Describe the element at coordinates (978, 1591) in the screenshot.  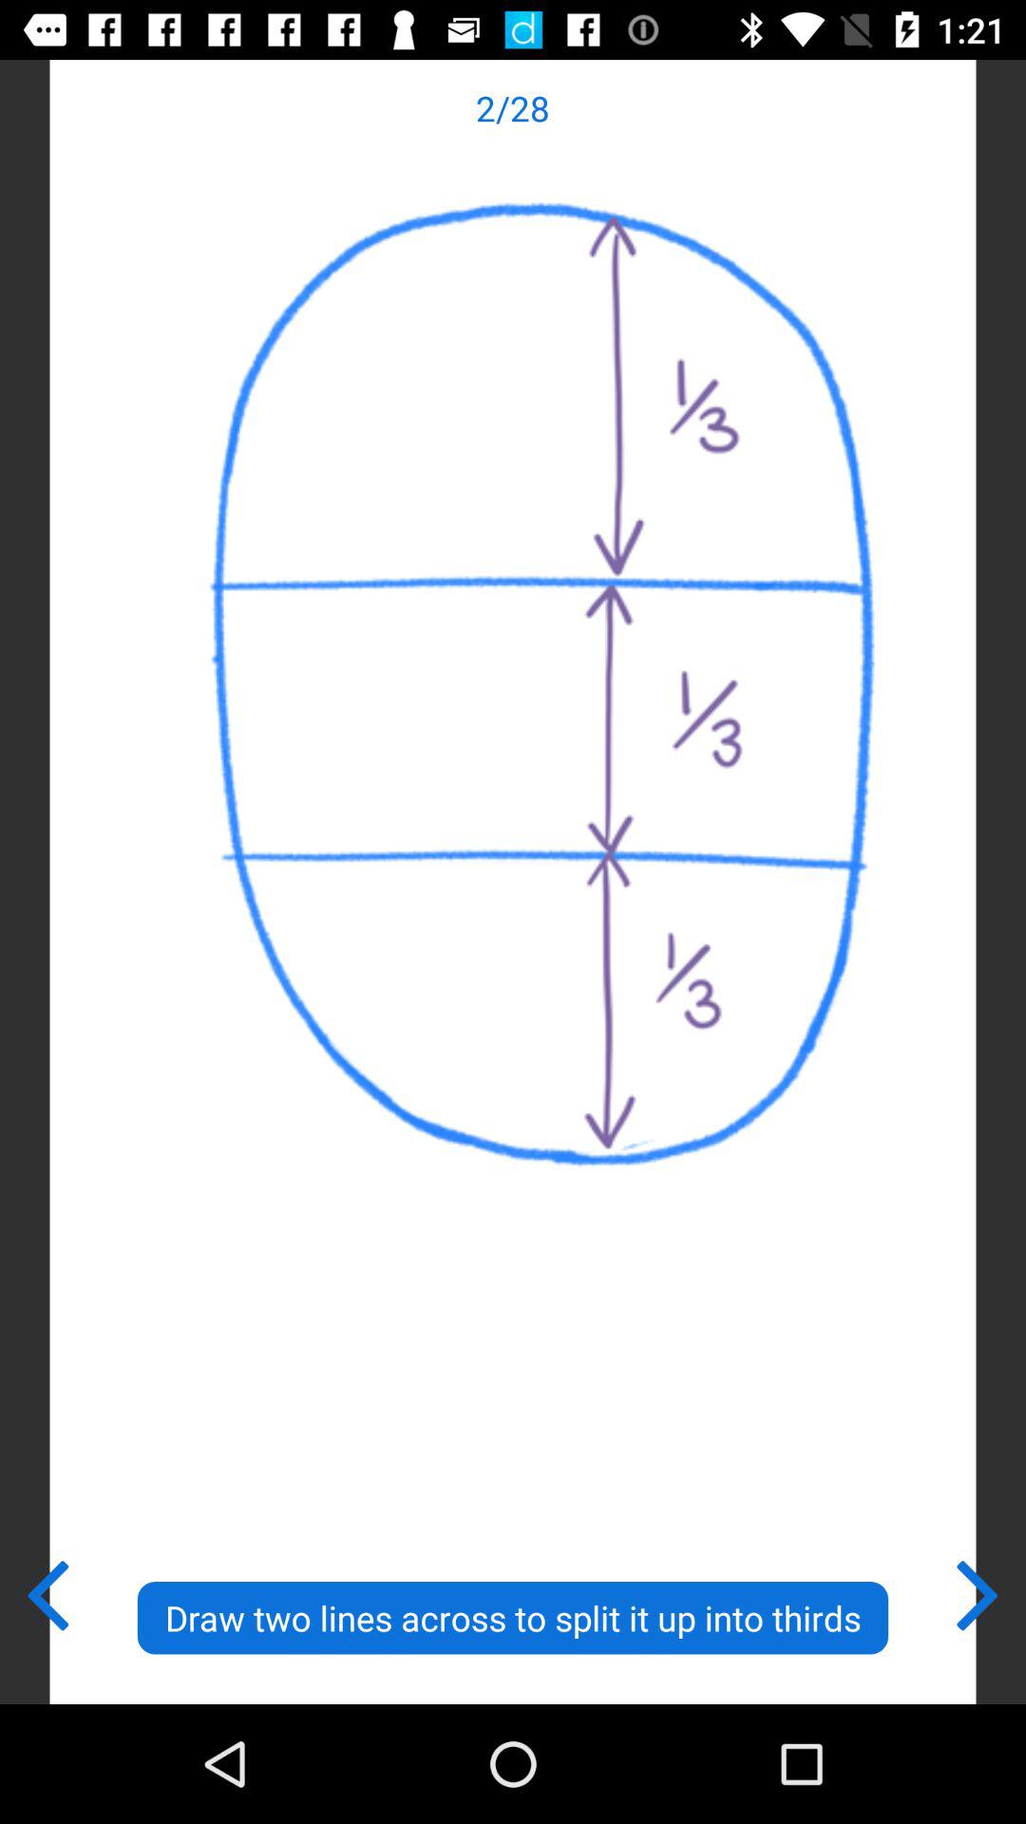
I see `tap the item at the bottom right corner` at that location.